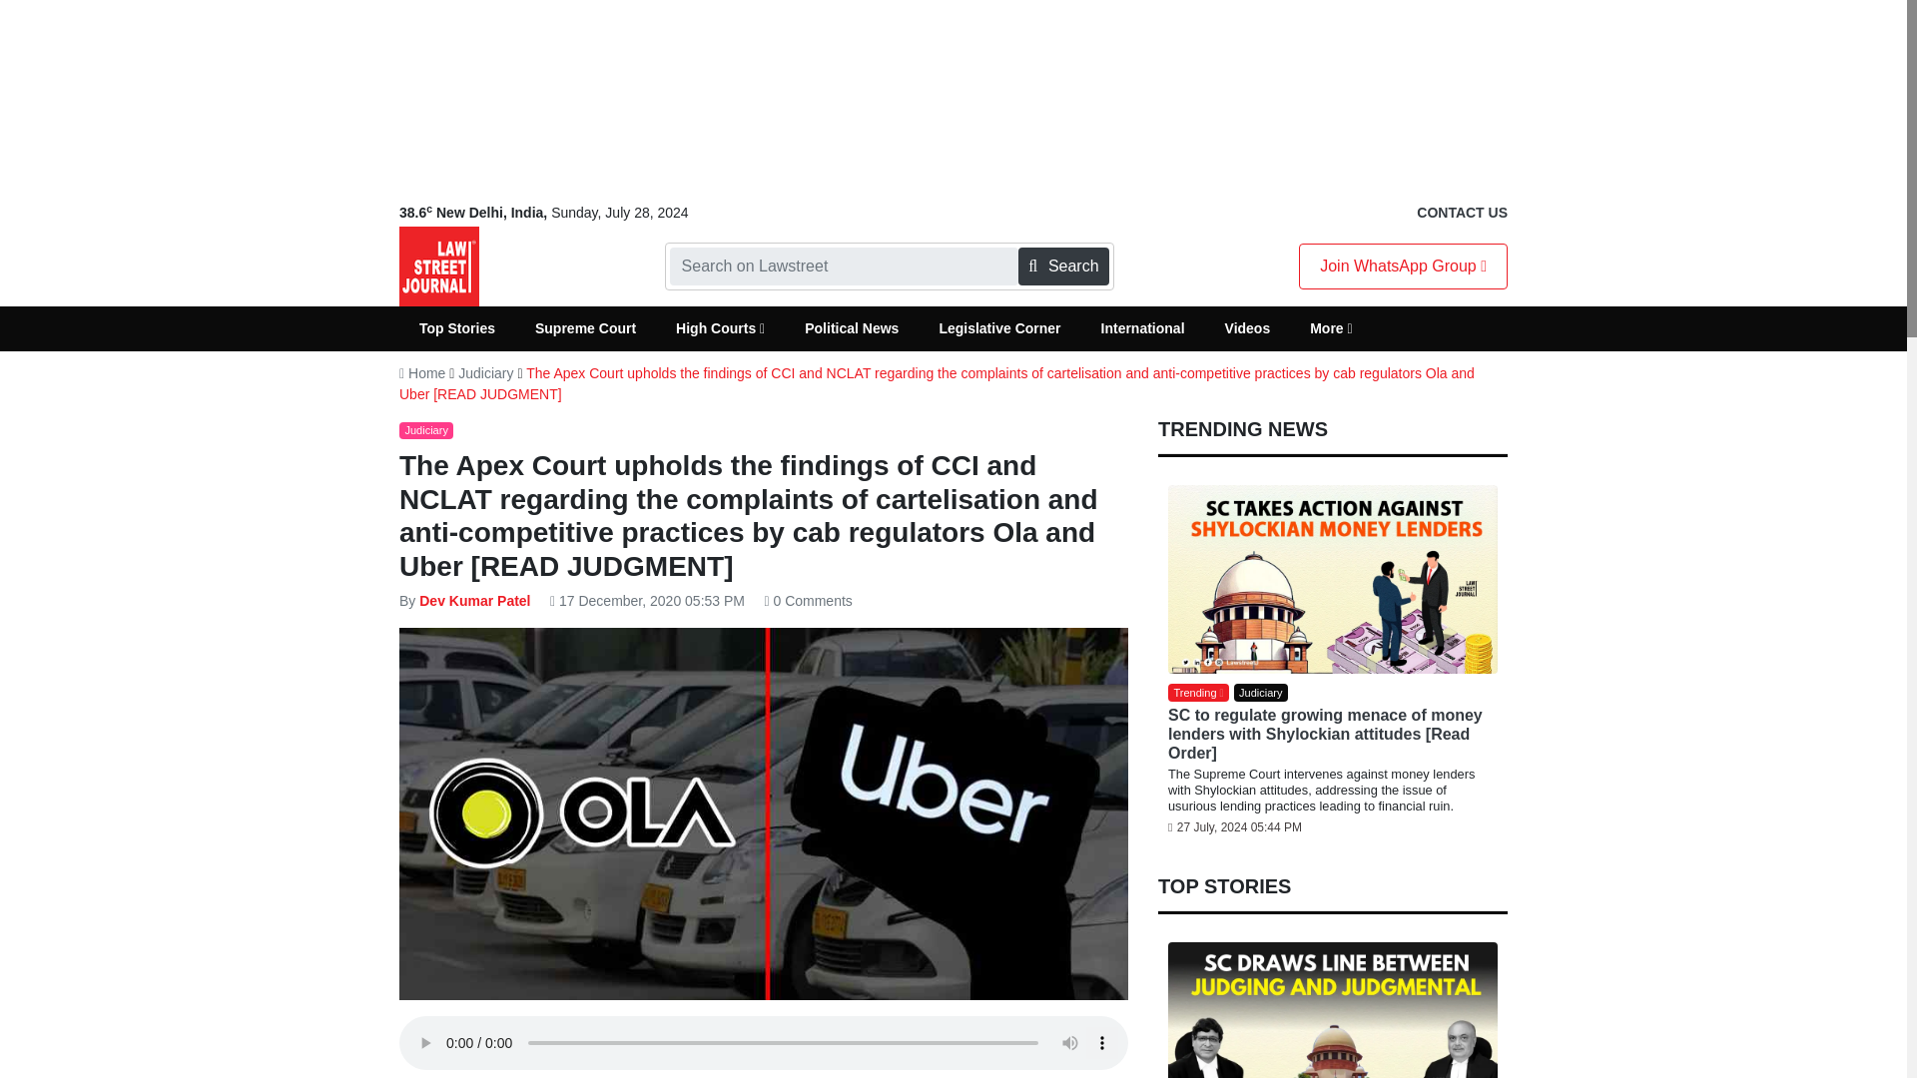 This screenshot has width=1917, height=1078. I want to click on High Courts, so click(719, 328).